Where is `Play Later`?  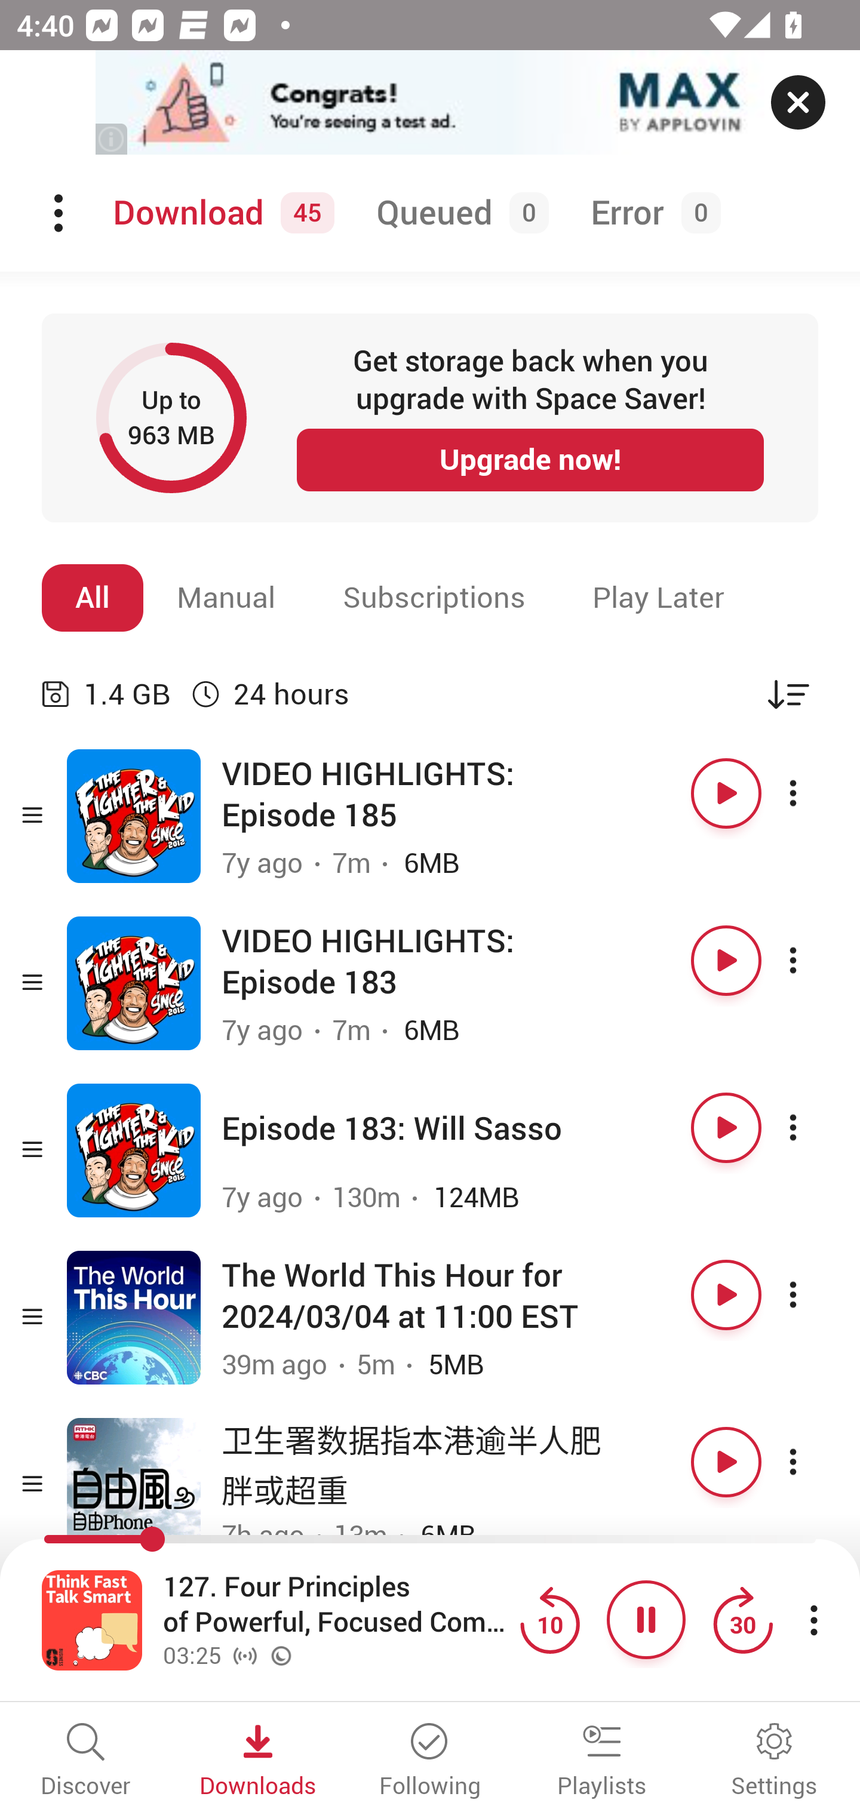
Play Later is located at coordinates (659, 598).